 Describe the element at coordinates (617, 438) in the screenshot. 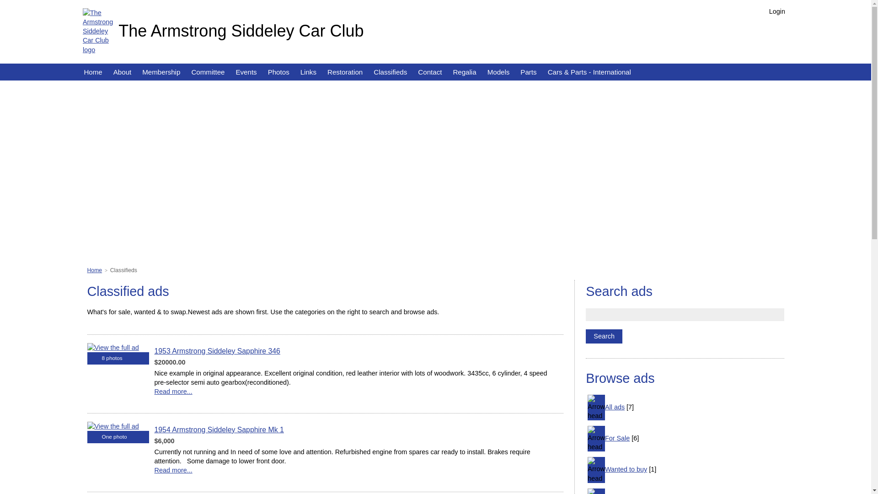

I see `For Sale` at that location.